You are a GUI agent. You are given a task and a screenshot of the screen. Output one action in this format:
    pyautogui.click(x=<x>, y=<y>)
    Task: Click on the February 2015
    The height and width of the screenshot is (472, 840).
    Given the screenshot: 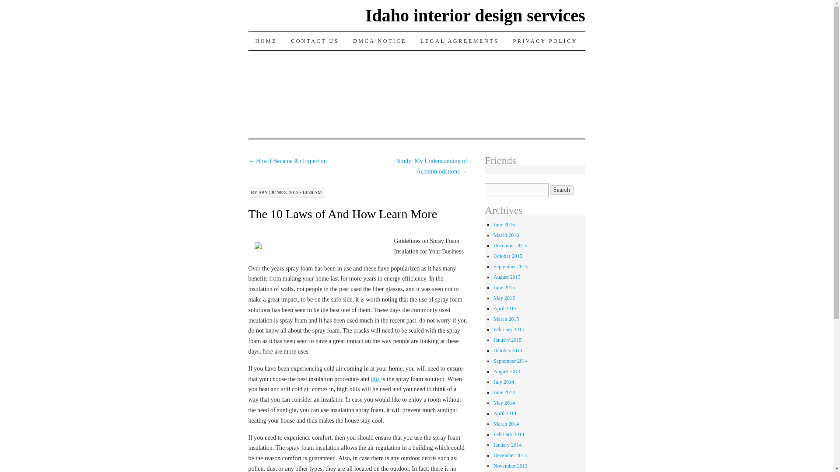 What is the action you would take?
    pyautogui.click(x=509, y=330)
    